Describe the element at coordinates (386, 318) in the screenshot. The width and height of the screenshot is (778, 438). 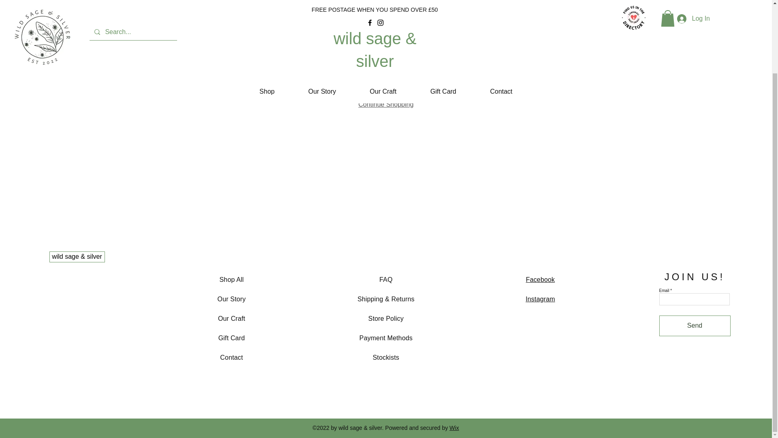
I see `Store Policy` at that location.